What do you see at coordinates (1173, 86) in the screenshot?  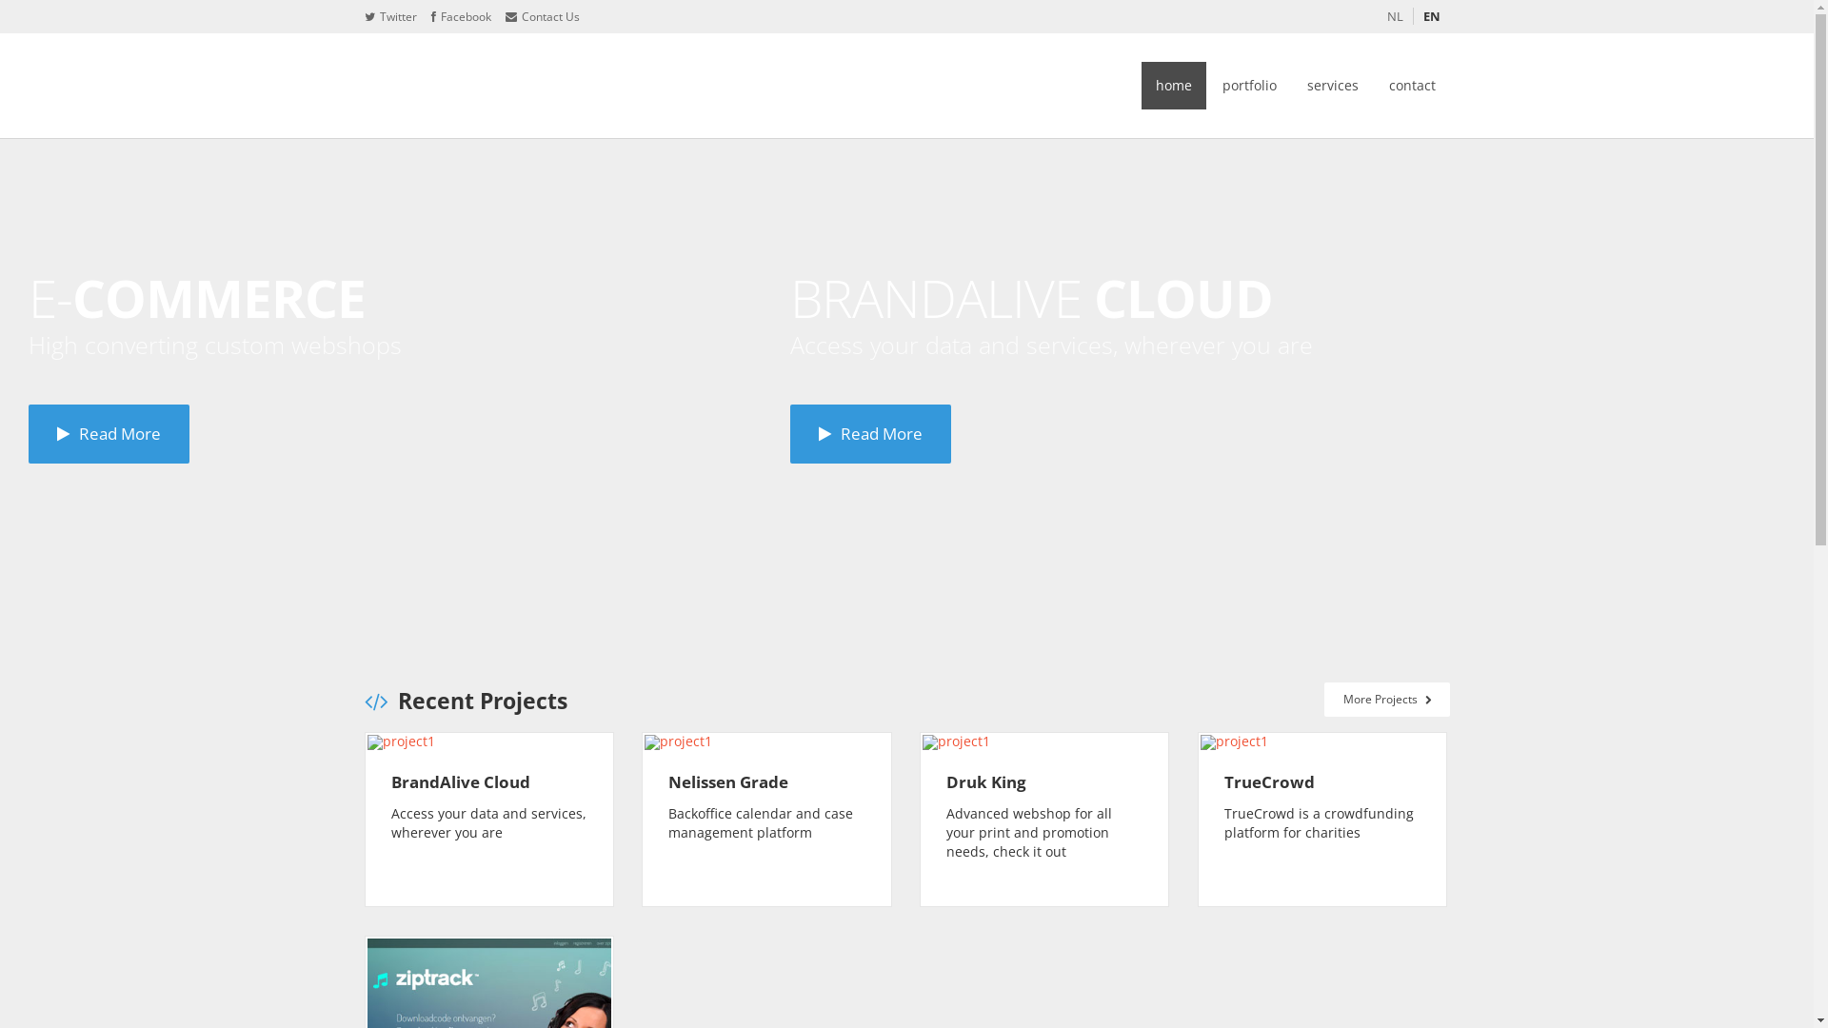 I see `home` at bounding box center [1173, 86].